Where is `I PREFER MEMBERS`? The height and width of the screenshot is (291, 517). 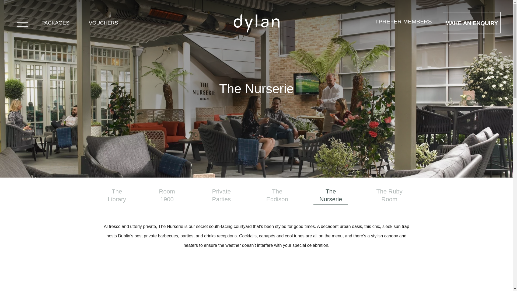
I PREFER MEMBERS is located at coordinates (403, 22).